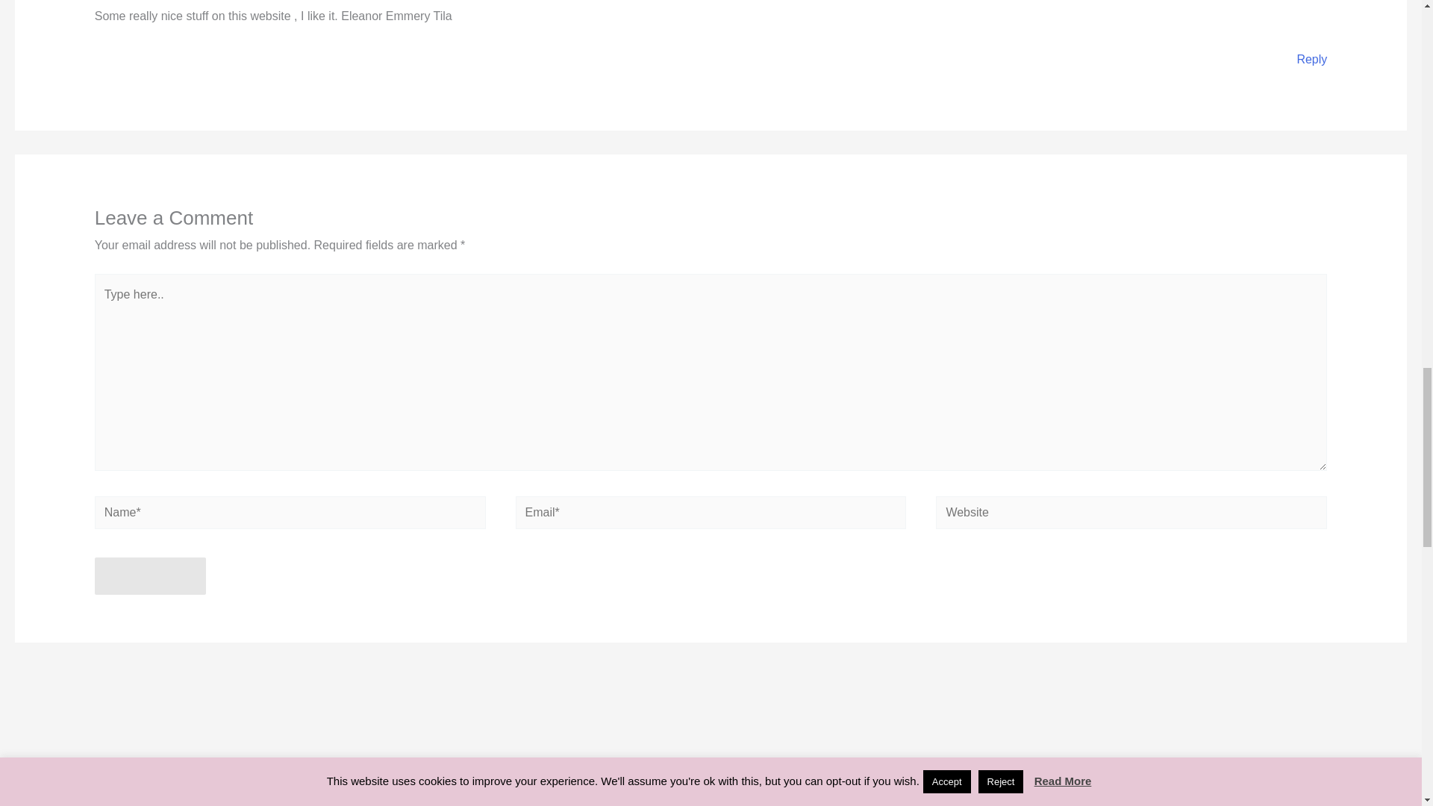 This screenshot has height=806, width=1433. What do you see at coordinates (1311, 59) in the screenshot?
I see `Reply` at bounding box center [1311, 59].